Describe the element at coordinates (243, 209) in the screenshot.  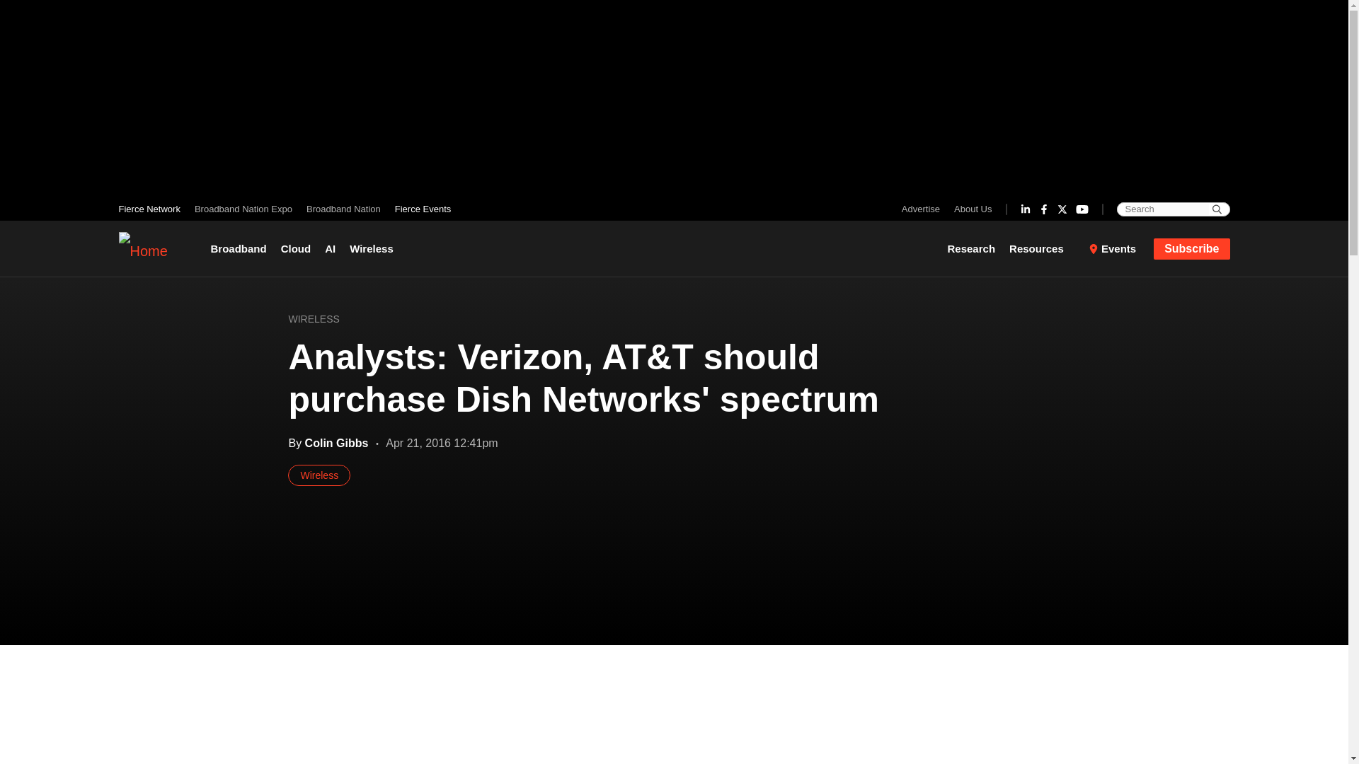
I see `Broadband Nation Expo` at that location.